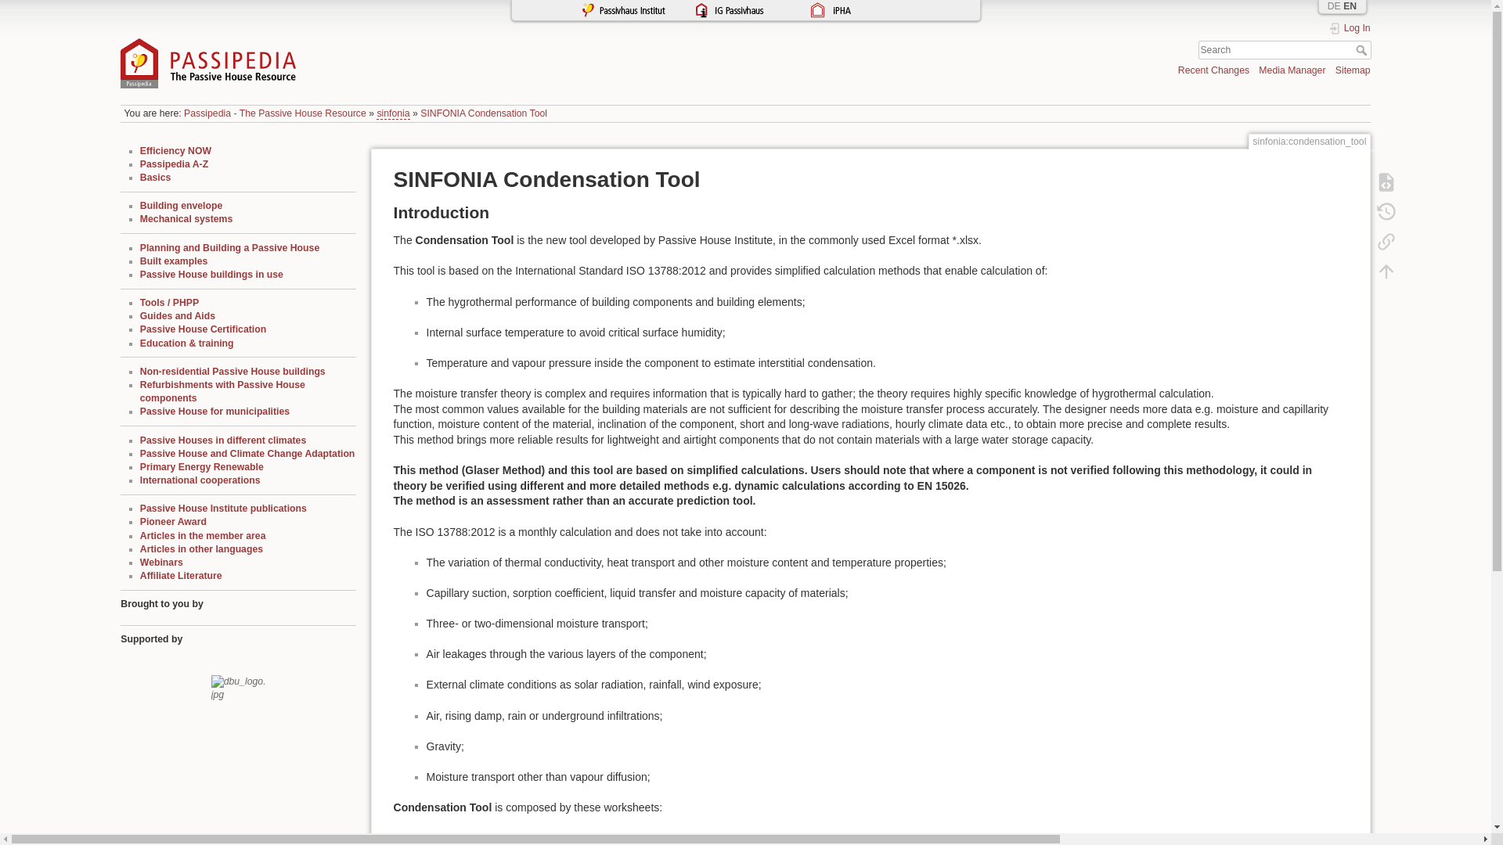 Image resolution: width=1503 pixels, height=845 pixels. What do you see at coordinates (186, 219) in the screenshot?
I see `Mechanical systems` at bounding box center [186, 219].